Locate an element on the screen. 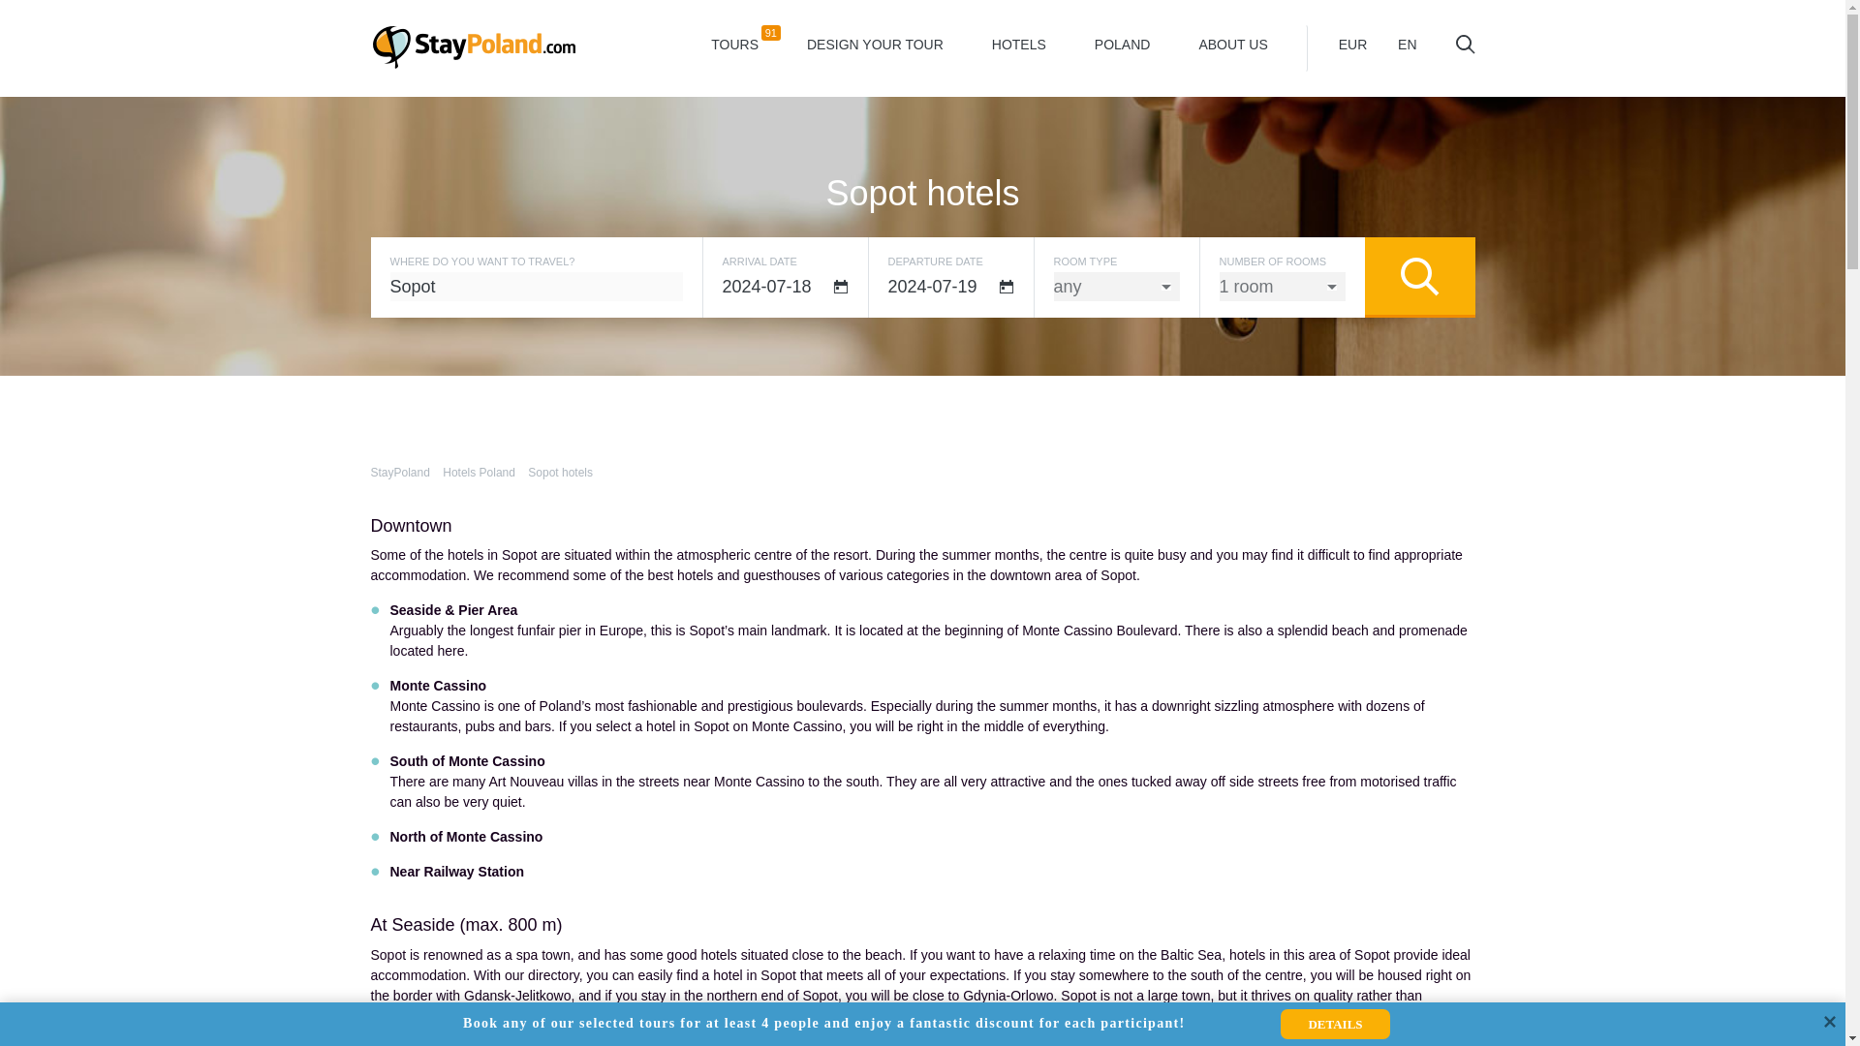 The width and height of the screenshot is (1860, 1046). StayPoland is located at coordinates (399, 472).